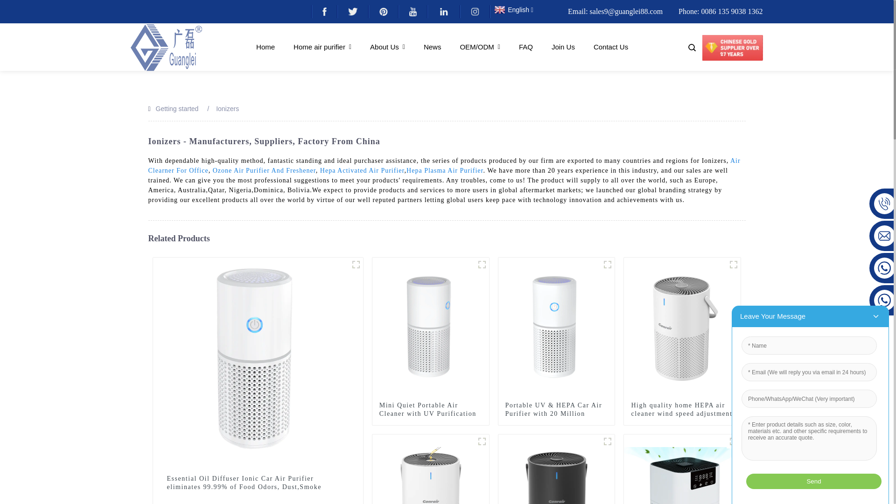  What do you see at coordinates (264, 170) in the screenshot?
I see `Ozone Air Purifier And Freshener` at bounding box center [264, 170].